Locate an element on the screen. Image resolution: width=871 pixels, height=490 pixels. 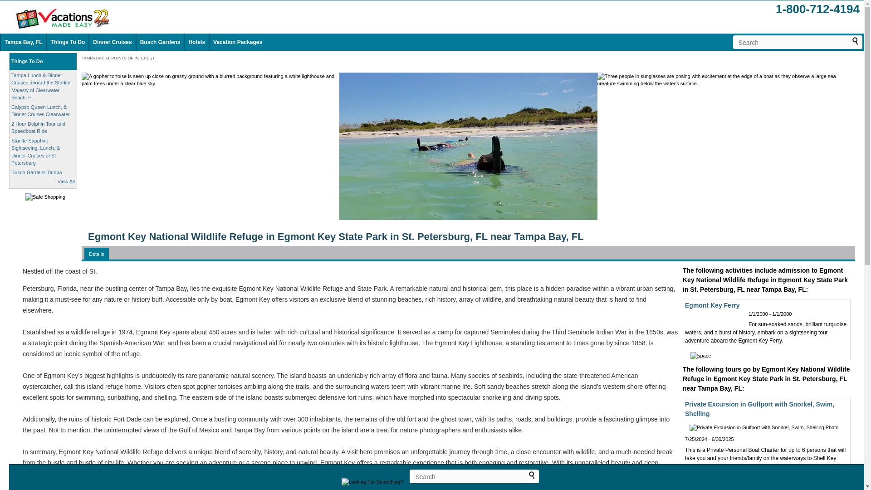
Egmont Key Ferry is located at coordinates (712, 305).